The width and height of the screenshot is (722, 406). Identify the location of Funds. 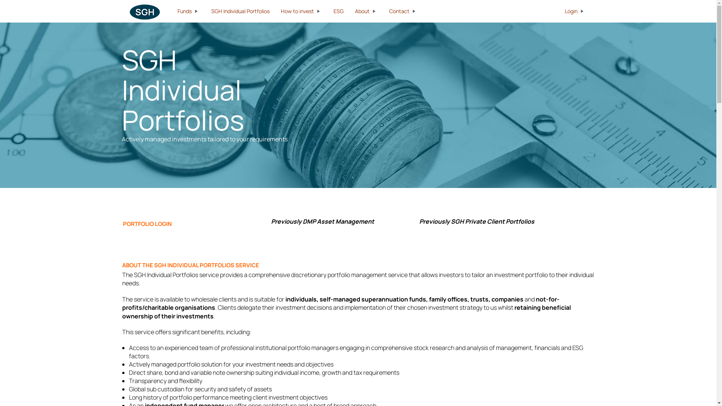
(188, 11).